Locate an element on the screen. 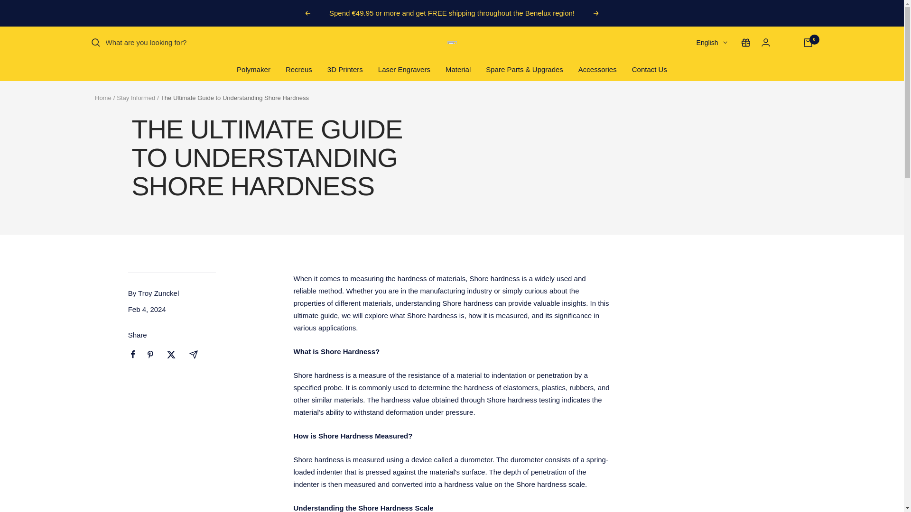 The width and height of the screenshot is (911, 512). Previous is located at coordinates (307, 13).